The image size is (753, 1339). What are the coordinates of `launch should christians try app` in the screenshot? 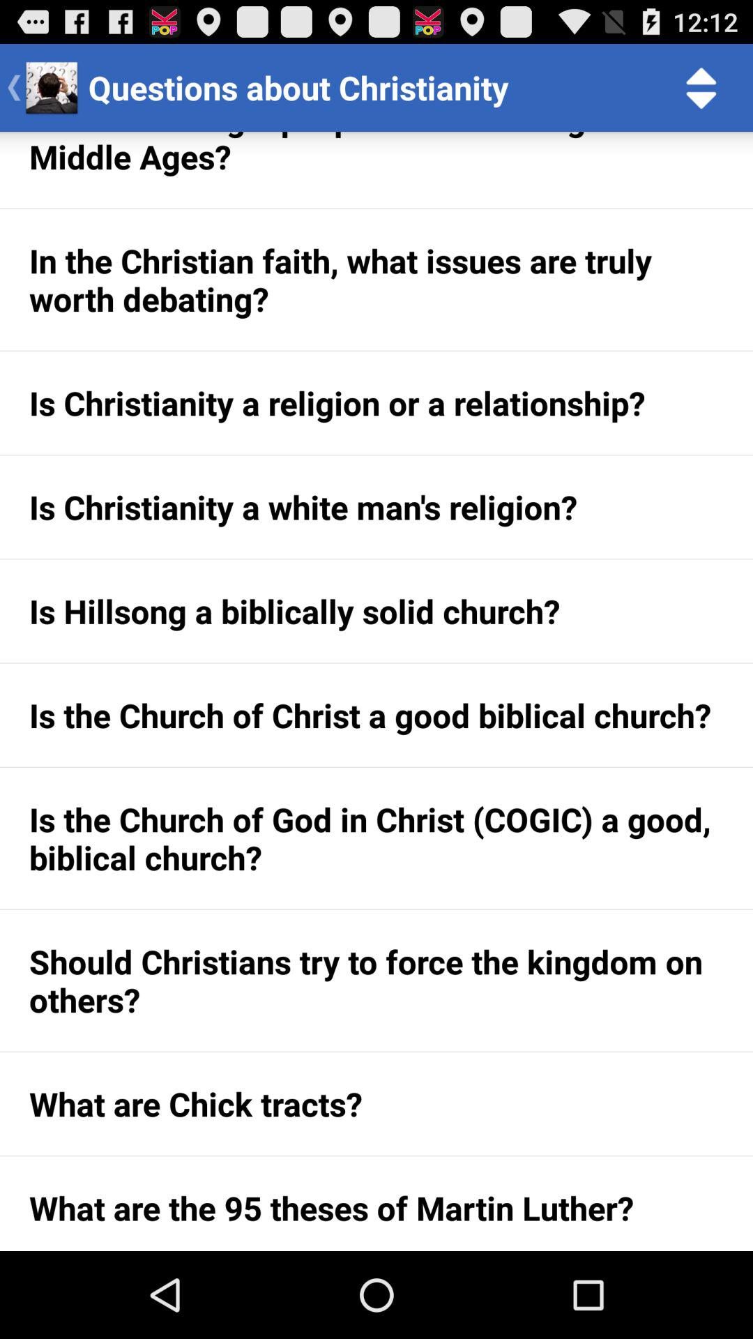 It's located at (376, 981).